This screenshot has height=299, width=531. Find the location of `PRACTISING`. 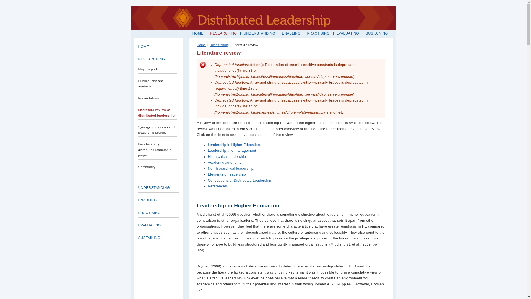

PRACTISING is located at coordinates (149, 213).